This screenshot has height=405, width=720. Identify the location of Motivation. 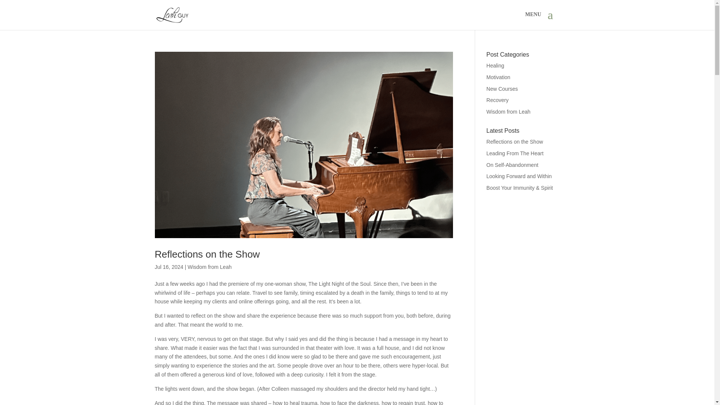
(498, 77).